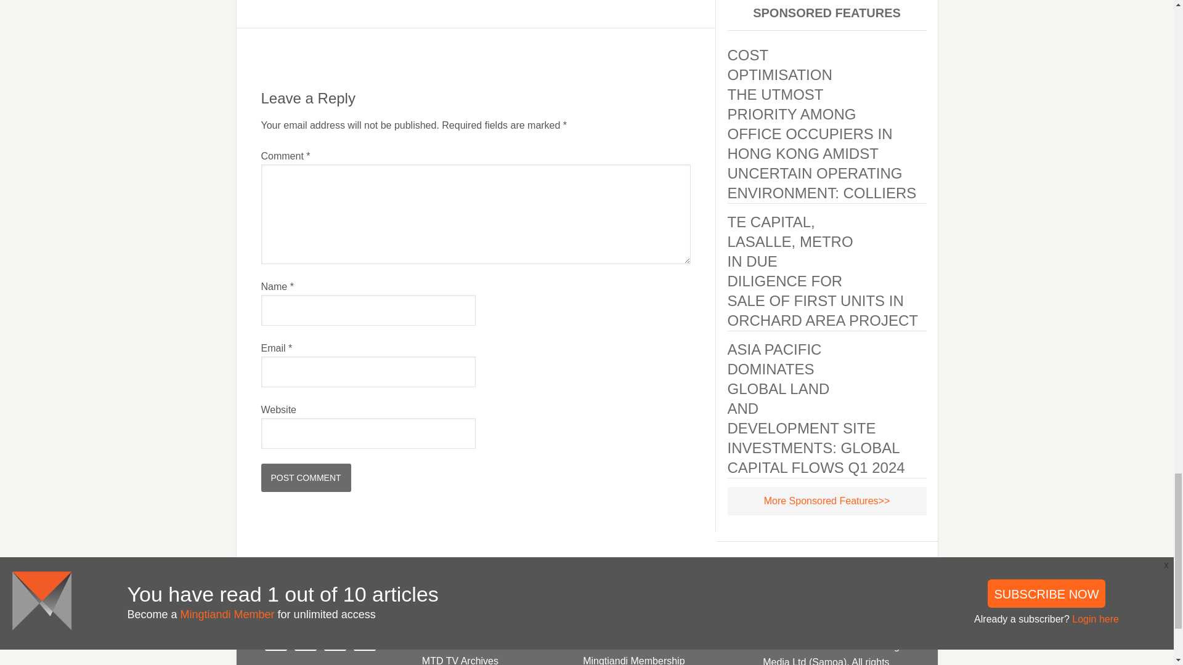 This screenshot has width=1183, height=665. Describe the element at coordinates (306, 478) in the screenshot. I see `Post Comment` at that location.